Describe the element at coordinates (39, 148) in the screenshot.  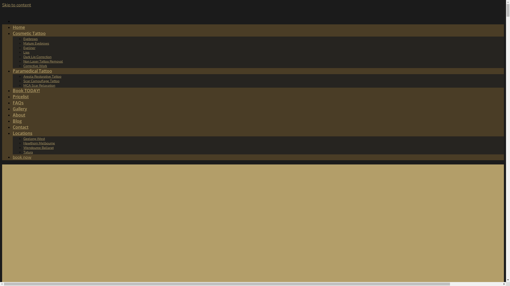
I see `Wendouree Ballarat` at that location.